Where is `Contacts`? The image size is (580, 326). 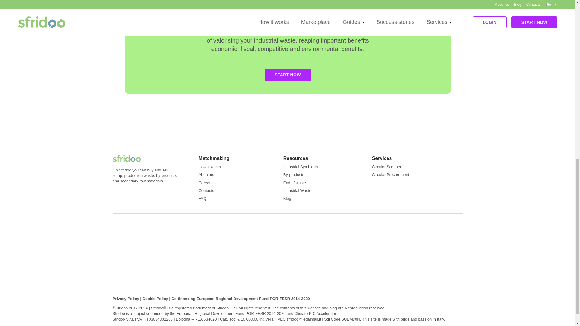 Contacts is located at coordinates (206, 191).